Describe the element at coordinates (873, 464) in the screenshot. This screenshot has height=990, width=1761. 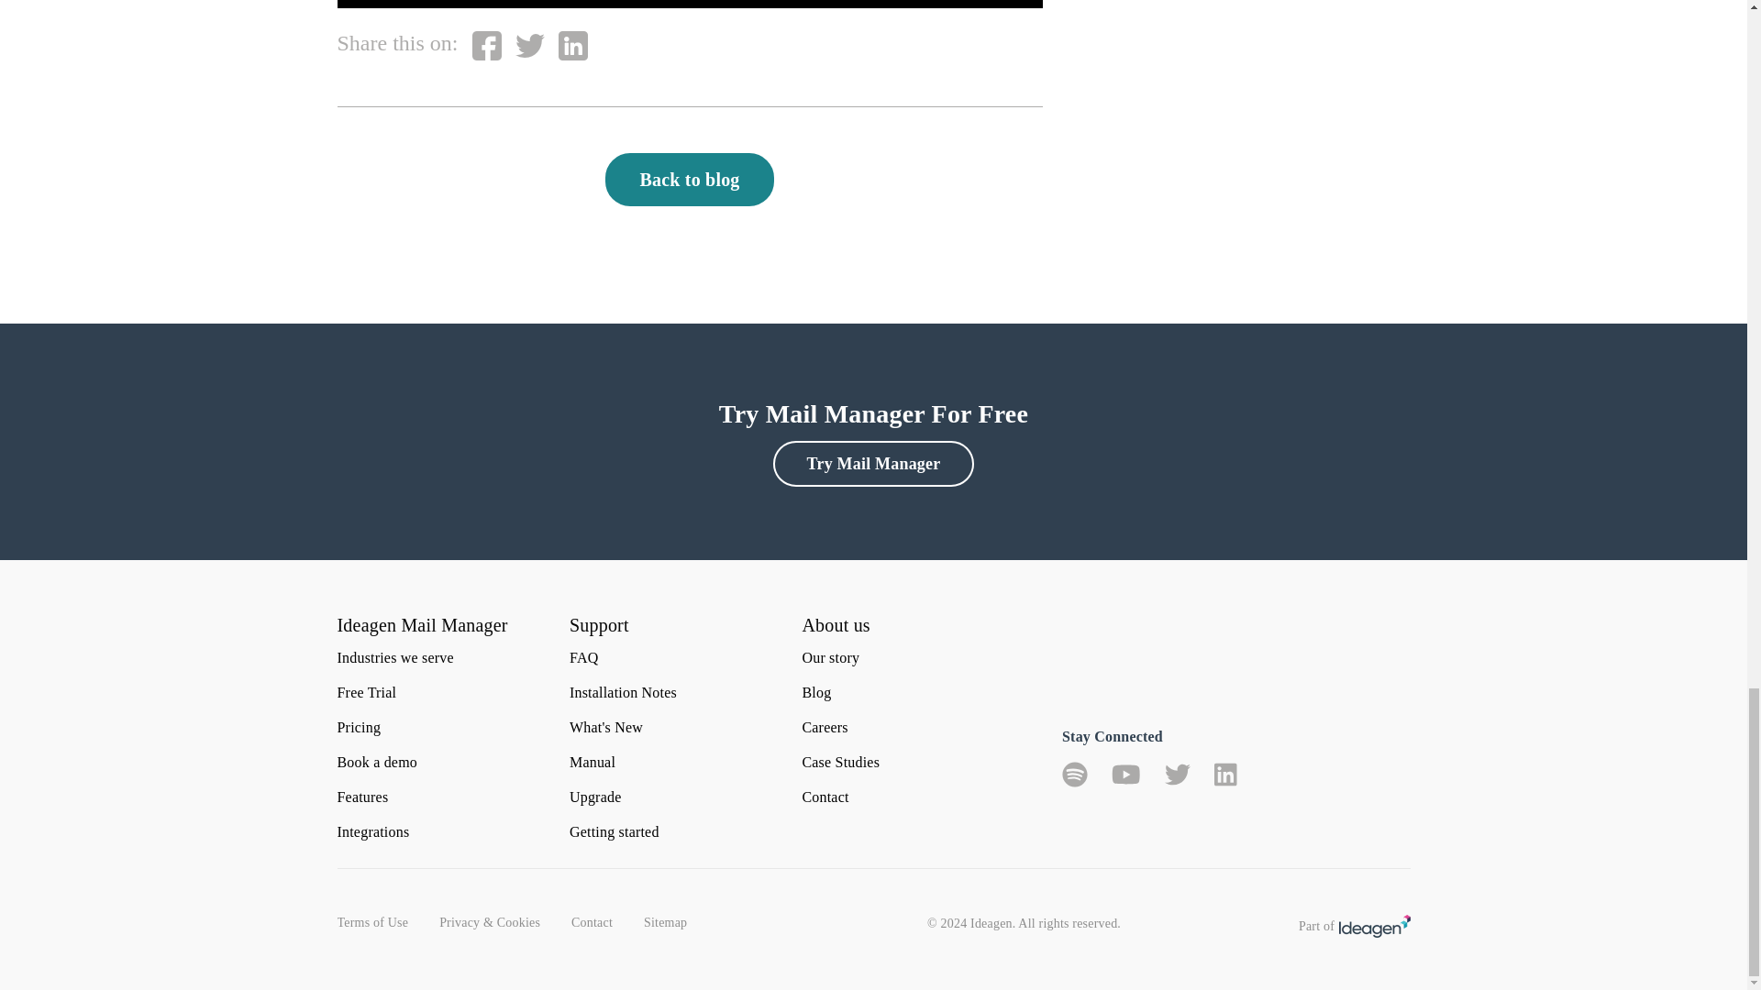
I see `Try Mail Manager` at that location.